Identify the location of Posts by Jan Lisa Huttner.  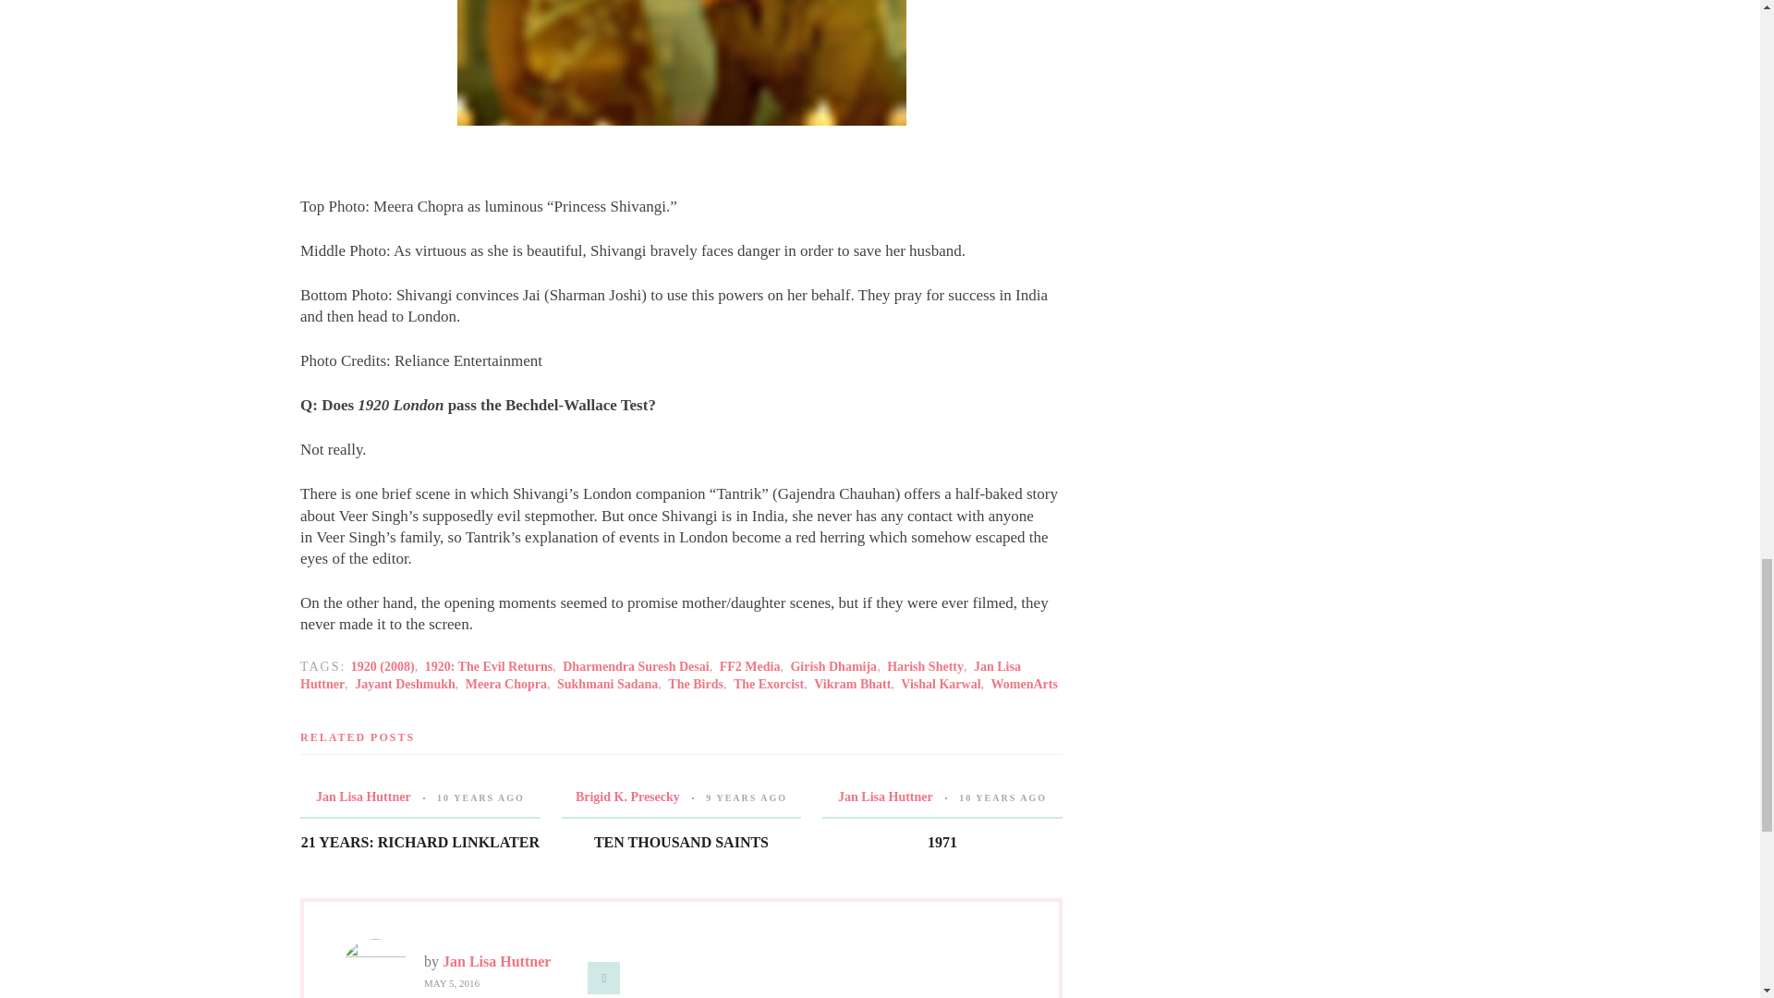
(363, 797).